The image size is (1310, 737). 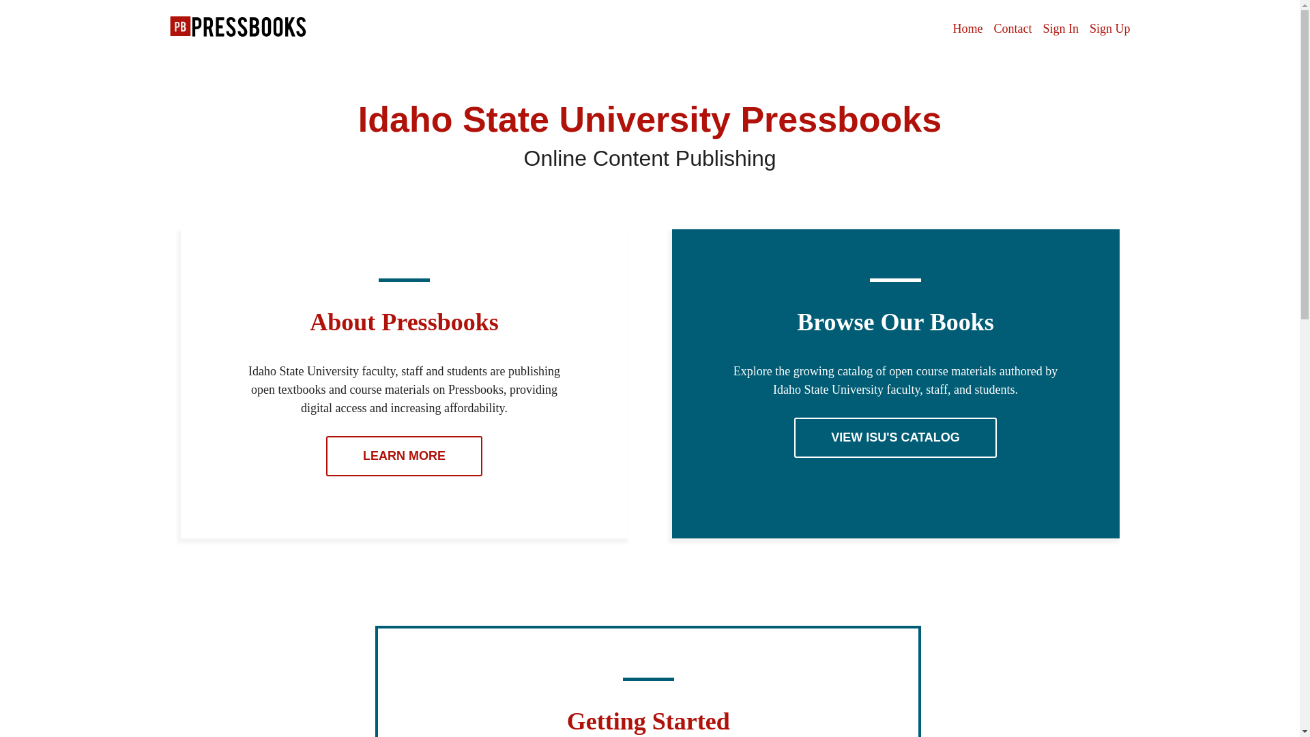 What do you see at coordinates (895, 437) in the screenshot?
I see `View ISU's Catalog` at bounding box center [895, 437].